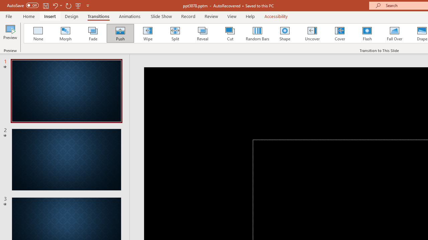  I want to click on None, so click(38, 33).